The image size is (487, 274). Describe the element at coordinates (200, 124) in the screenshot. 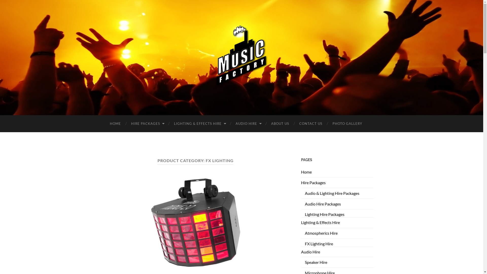

I see `LIGHTING & EFFECTS HIRE` at that location.